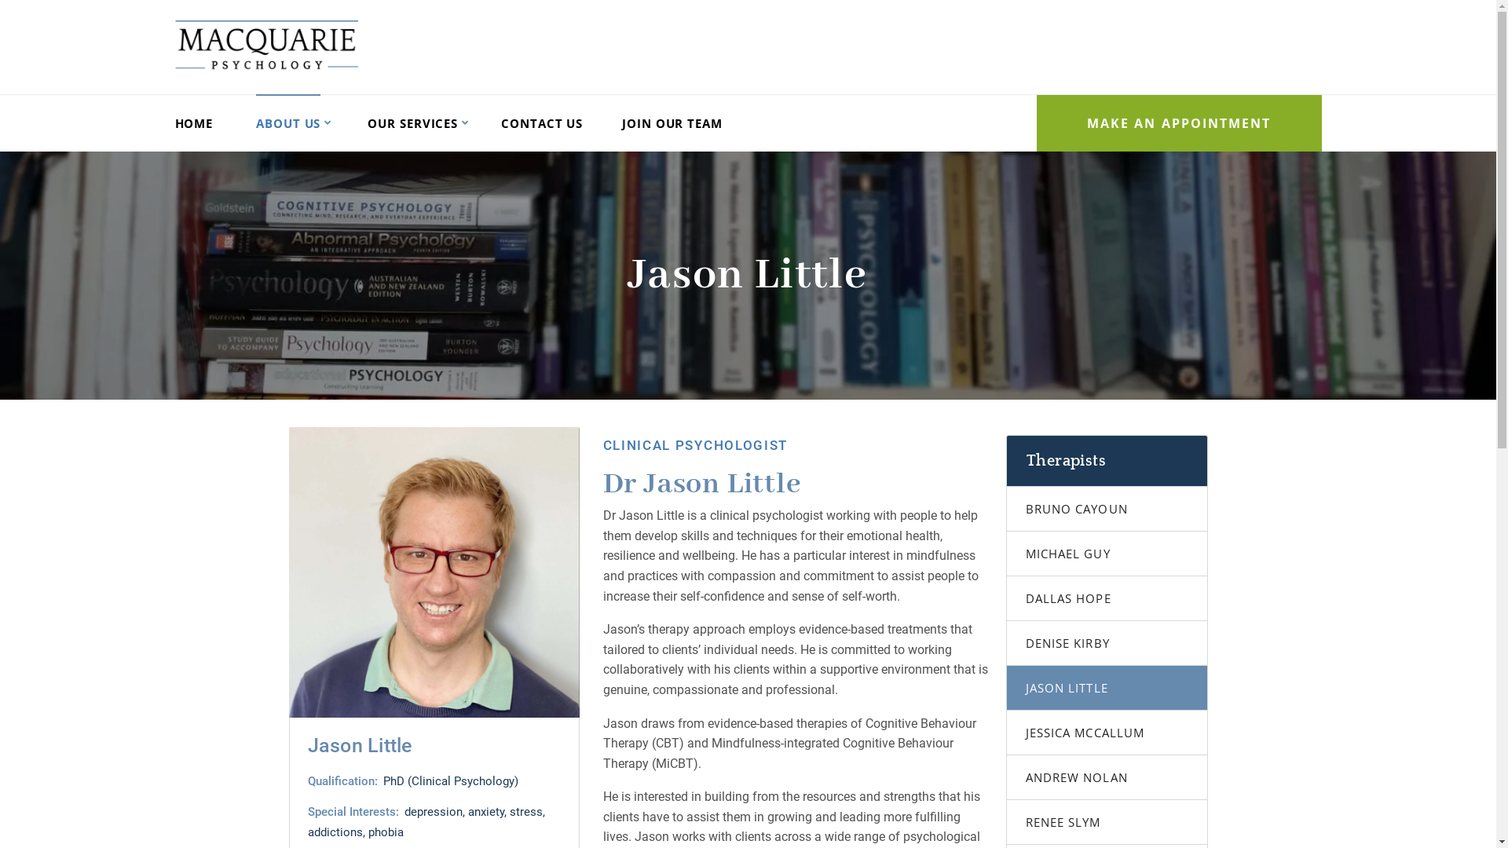  I want to click on HOME, so click(193, 123).